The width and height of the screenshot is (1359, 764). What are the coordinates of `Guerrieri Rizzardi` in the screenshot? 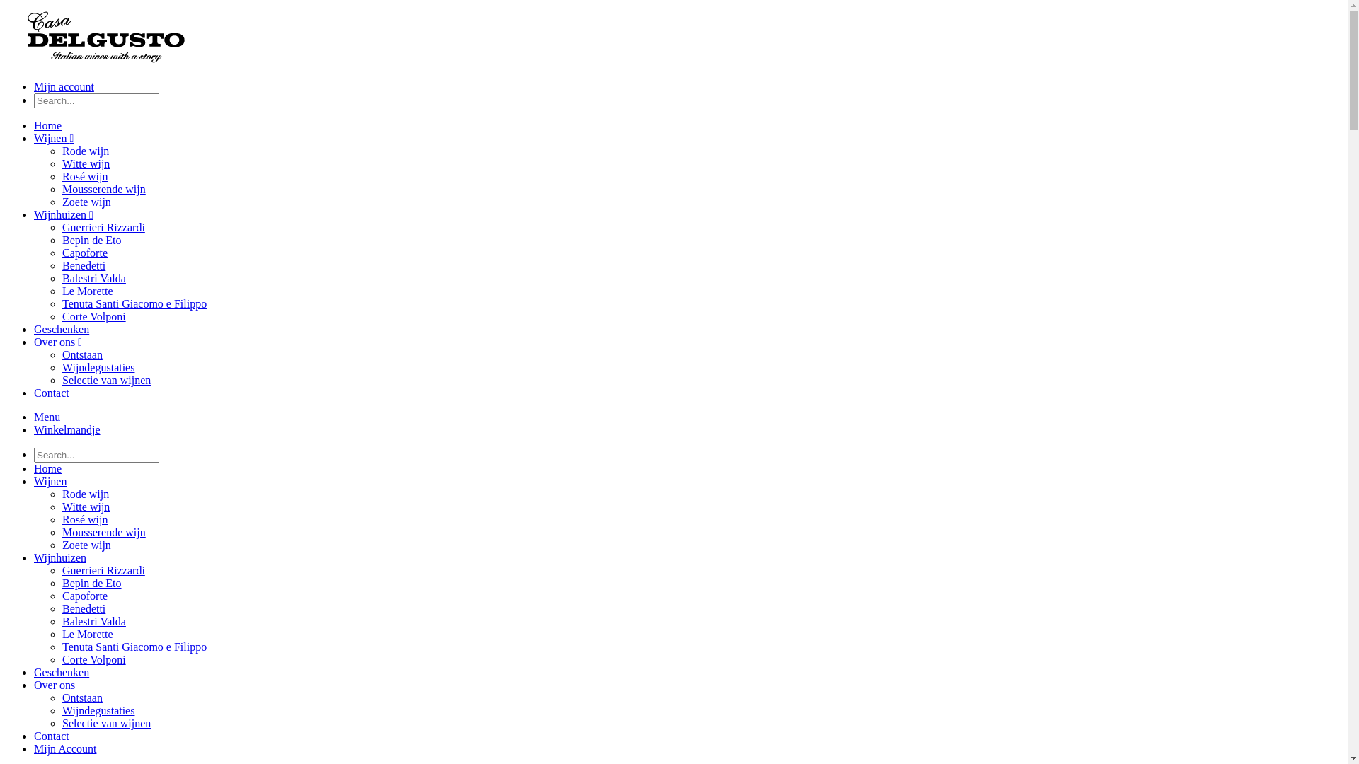 It's located at (103, 570).